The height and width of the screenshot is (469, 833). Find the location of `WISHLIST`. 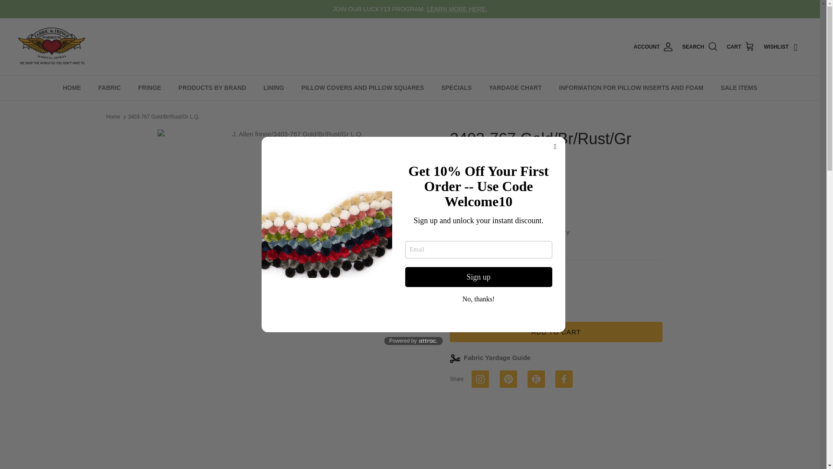

WISHLIST is located at coordinates (783, 47).